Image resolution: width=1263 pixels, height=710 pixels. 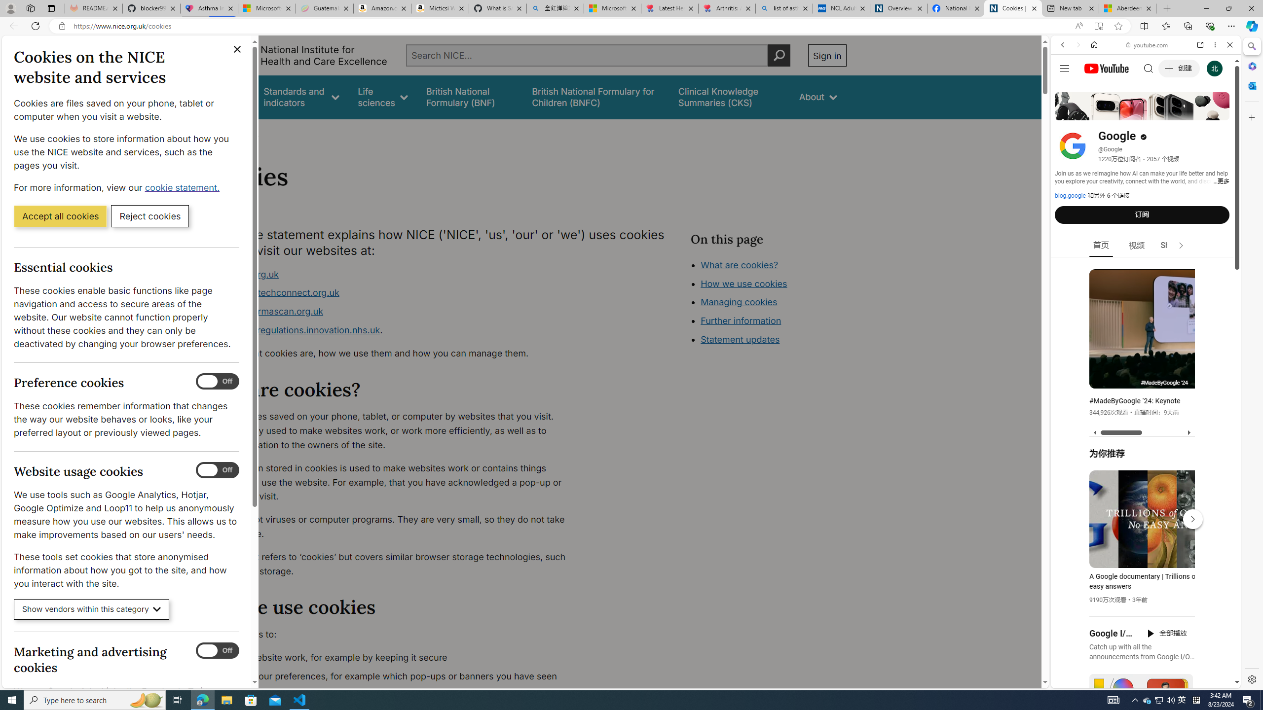 I want to click on blog.google, so click(x=1070, y=196).